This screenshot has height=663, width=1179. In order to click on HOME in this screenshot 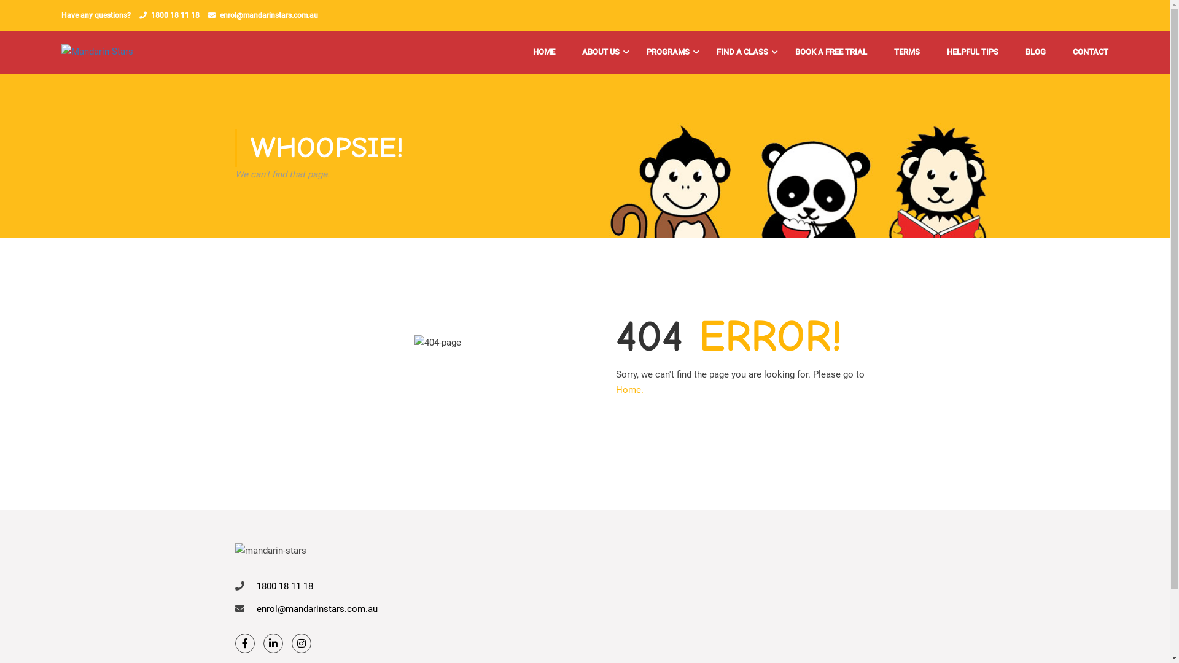, I will do `click(544, 52)`.